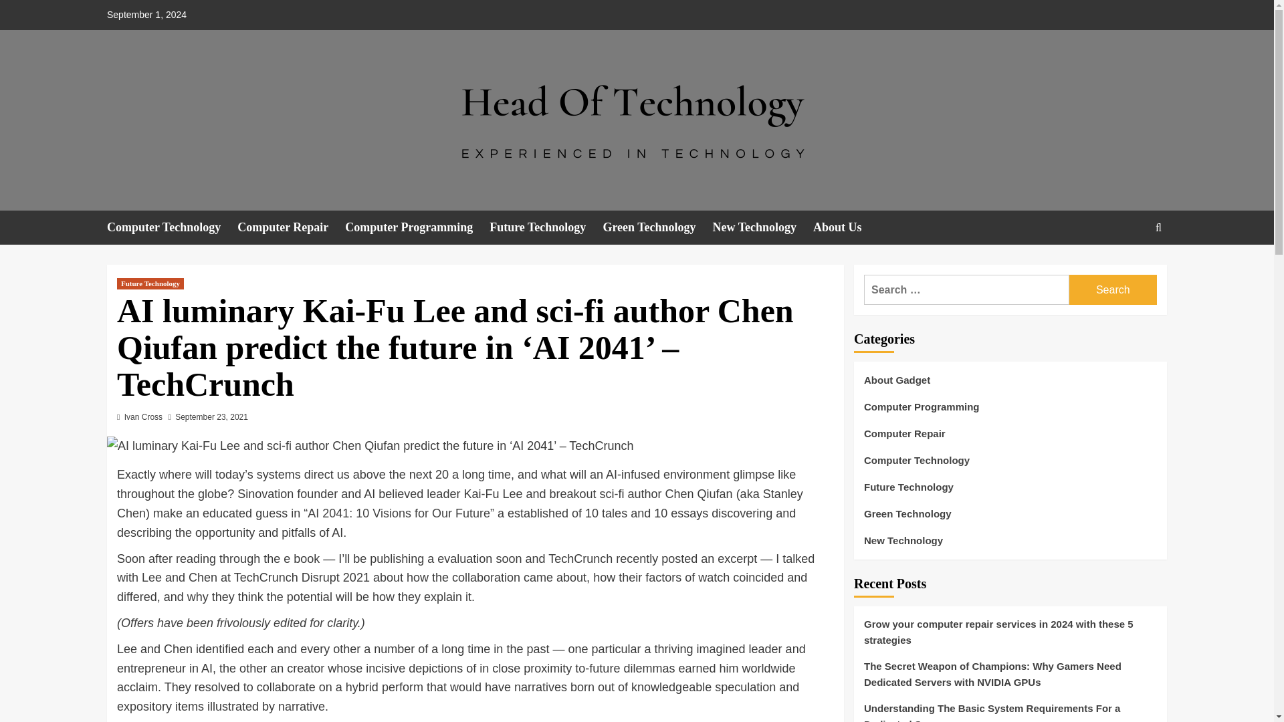  I want to click on Ivan Cross, so click(143, 416).